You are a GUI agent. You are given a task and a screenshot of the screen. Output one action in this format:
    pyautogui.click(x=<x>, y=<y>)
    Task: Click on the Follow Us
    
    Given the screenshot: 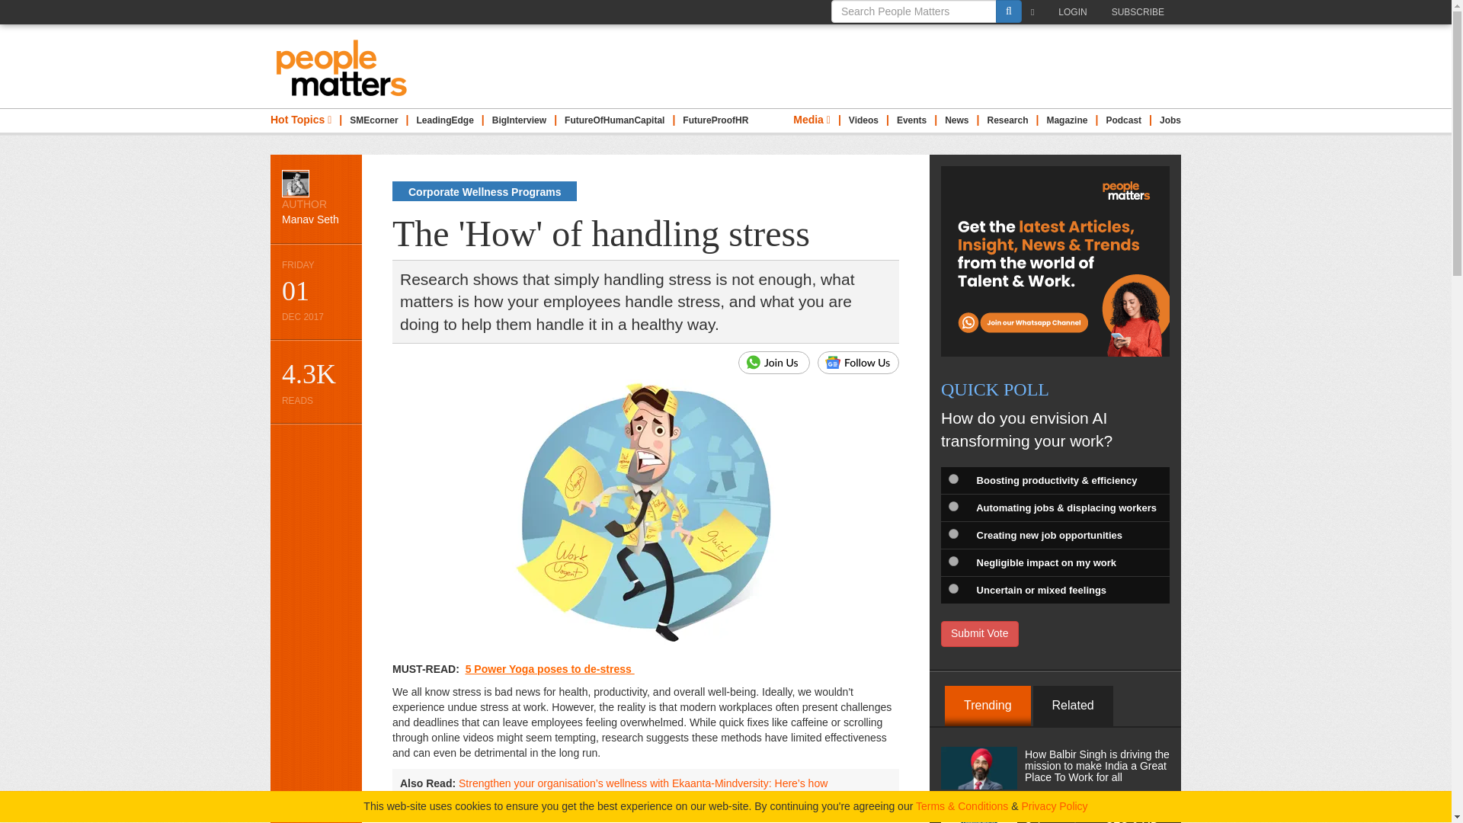 What is the action you would take?
    pyautogui.click(x=858, y=363)
    